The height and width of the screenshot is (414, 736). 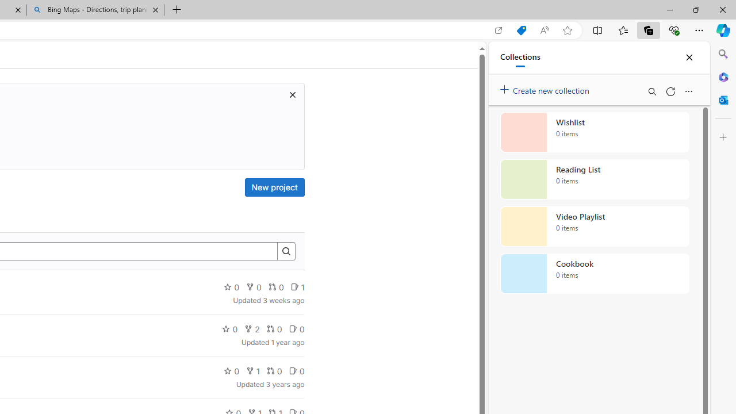 I want to click on 1, so click(x=252, y=370).